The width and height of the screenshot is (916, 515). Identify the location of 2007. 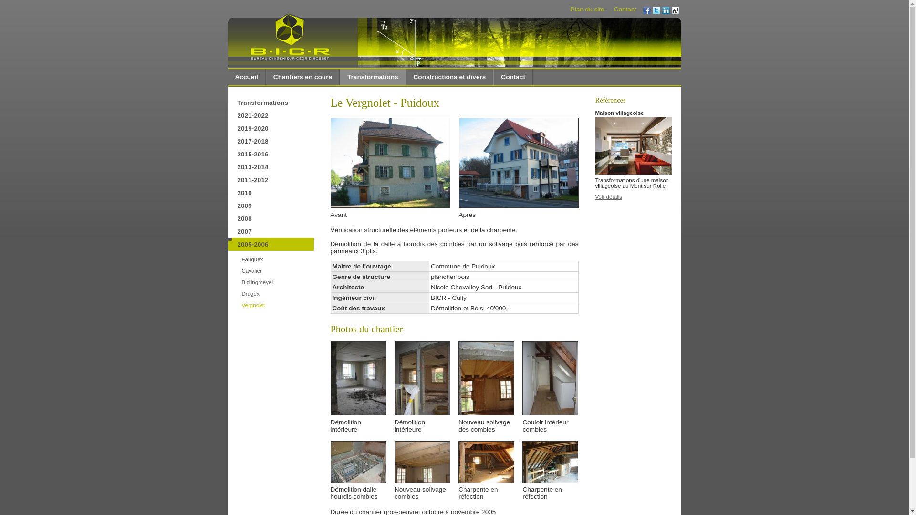
(271, 232).